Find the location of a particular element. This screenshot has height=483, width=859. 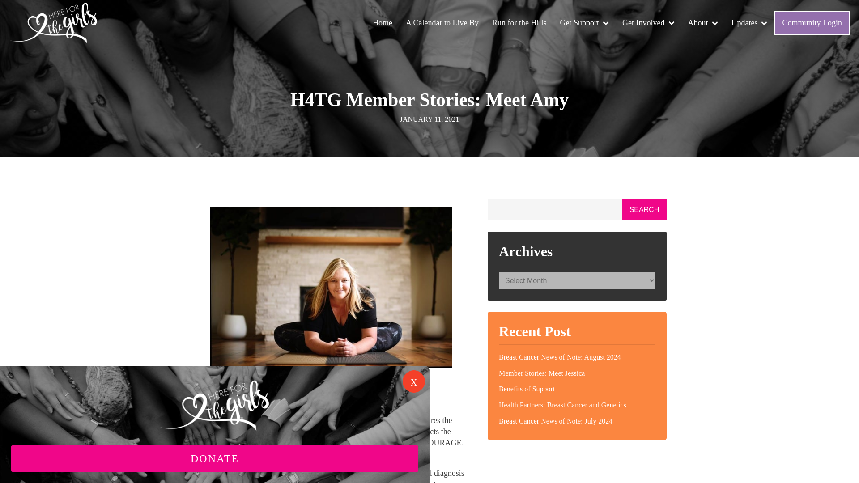

Search is located at coordinates (644, 209).